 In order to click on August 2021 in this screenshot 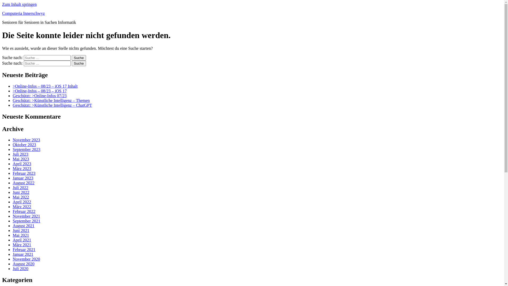, I will do `click(24, 226)`.